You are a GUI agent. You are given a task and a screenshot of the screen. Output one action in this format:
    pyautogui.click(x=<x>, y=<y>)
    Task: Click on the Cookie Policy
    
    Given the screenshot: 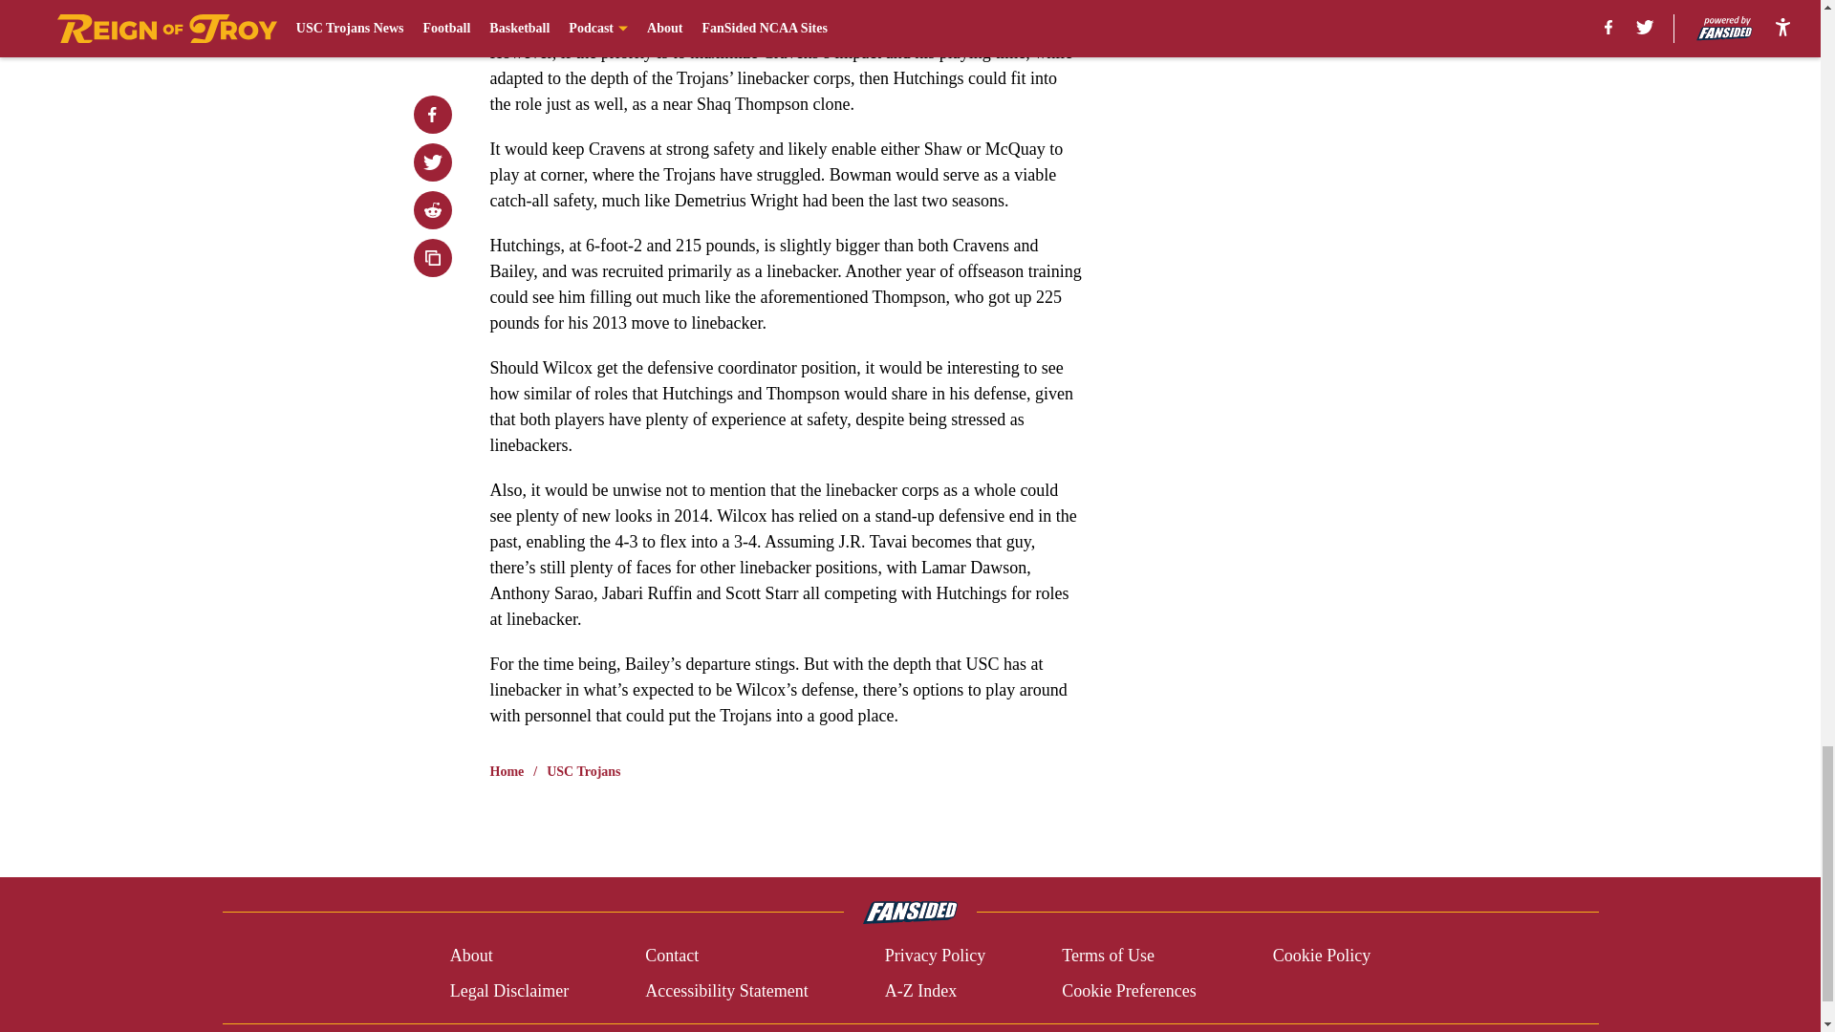 What is the action you would take?
    pyautogui.click(x=1322, y=956)
    